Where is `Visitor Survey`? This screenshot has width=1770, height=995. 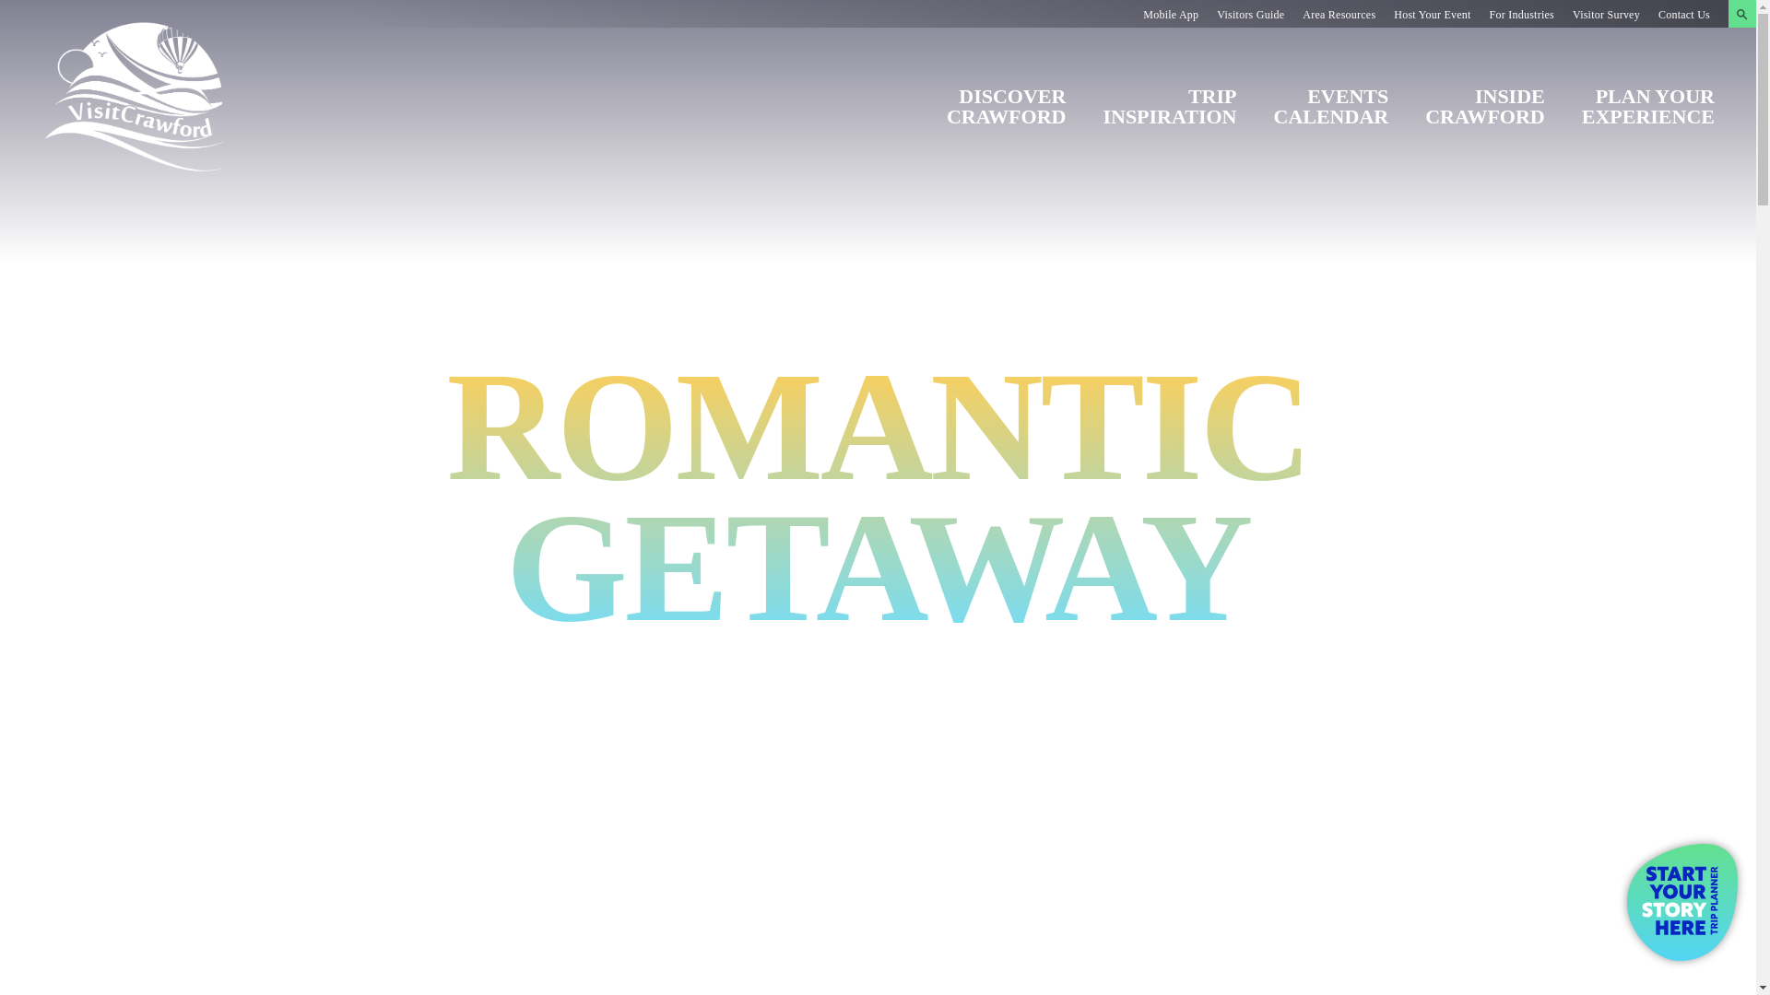 Visitor Survey is located at coordinates (1606, 14).